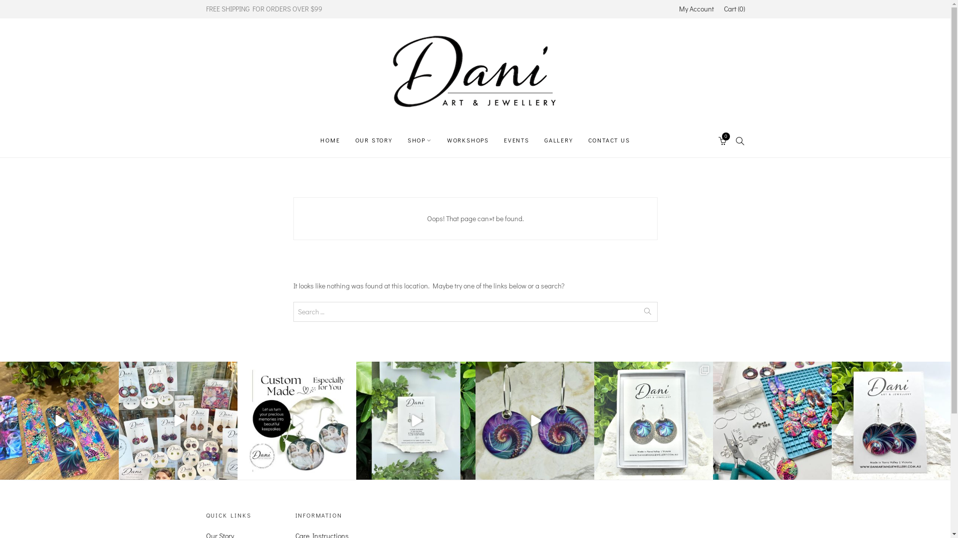  Describe the element at coordinates (609, 140) in the screenshot. I see `CONTACT US` at that location.